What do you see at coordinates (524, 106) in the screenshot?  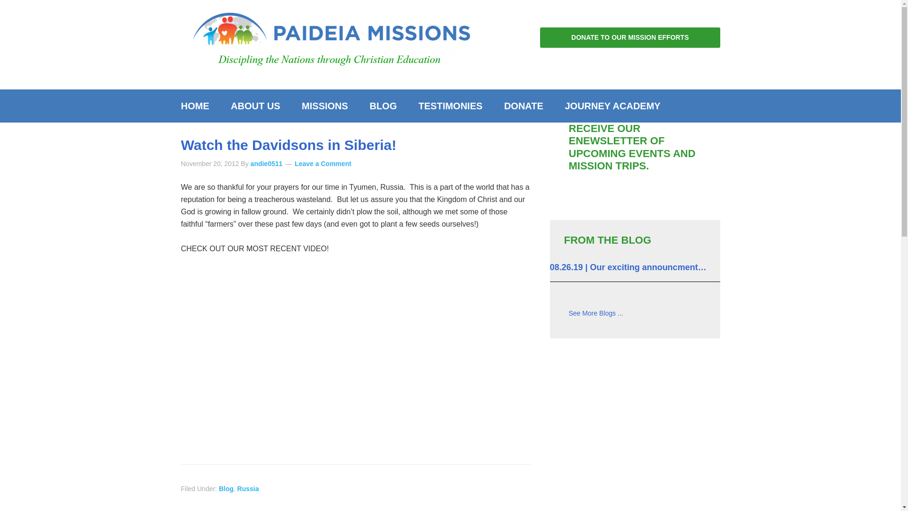 I see `DONATE` at bounding box center [524, 106].